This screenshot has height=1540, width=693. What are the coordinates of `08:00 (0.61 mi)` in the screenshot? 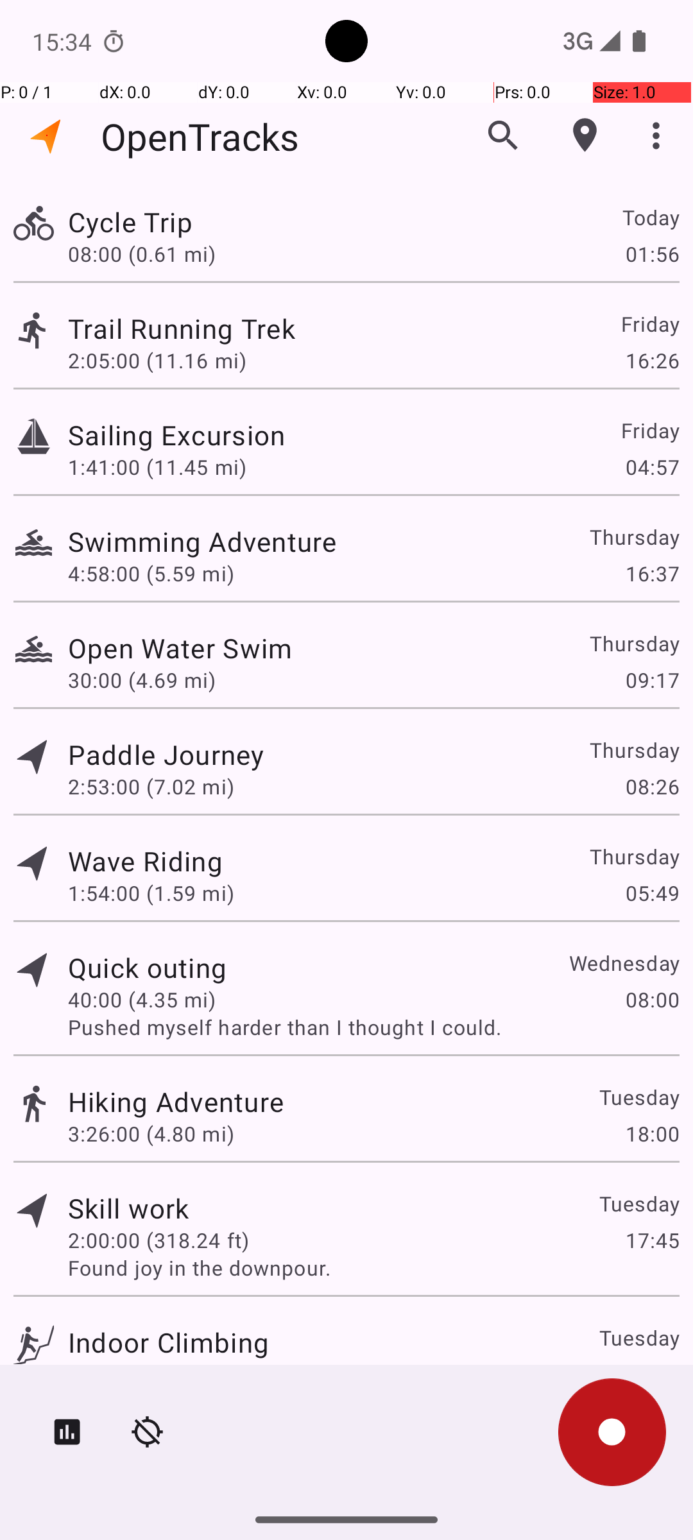 It's located at (142, 253).